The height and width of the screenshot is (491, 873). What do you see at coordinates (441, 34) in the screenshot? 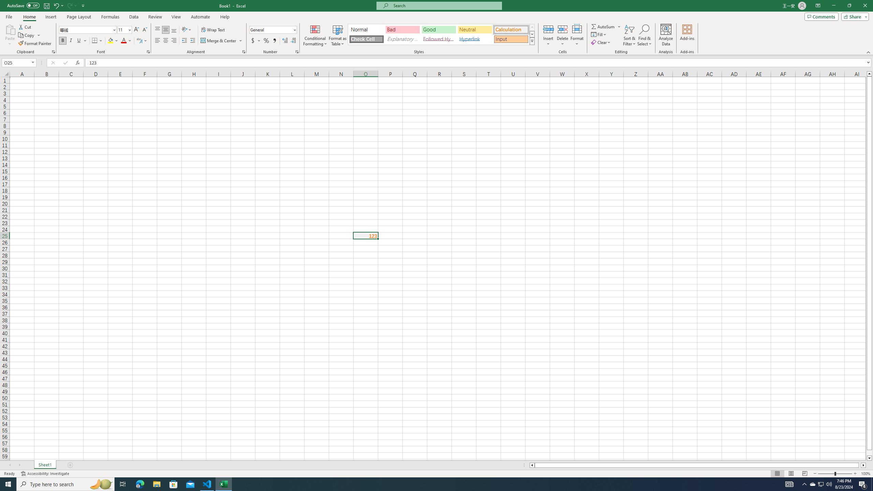
I see `AutomationID: CellStylesGallery` at bounding box center [441, 34].